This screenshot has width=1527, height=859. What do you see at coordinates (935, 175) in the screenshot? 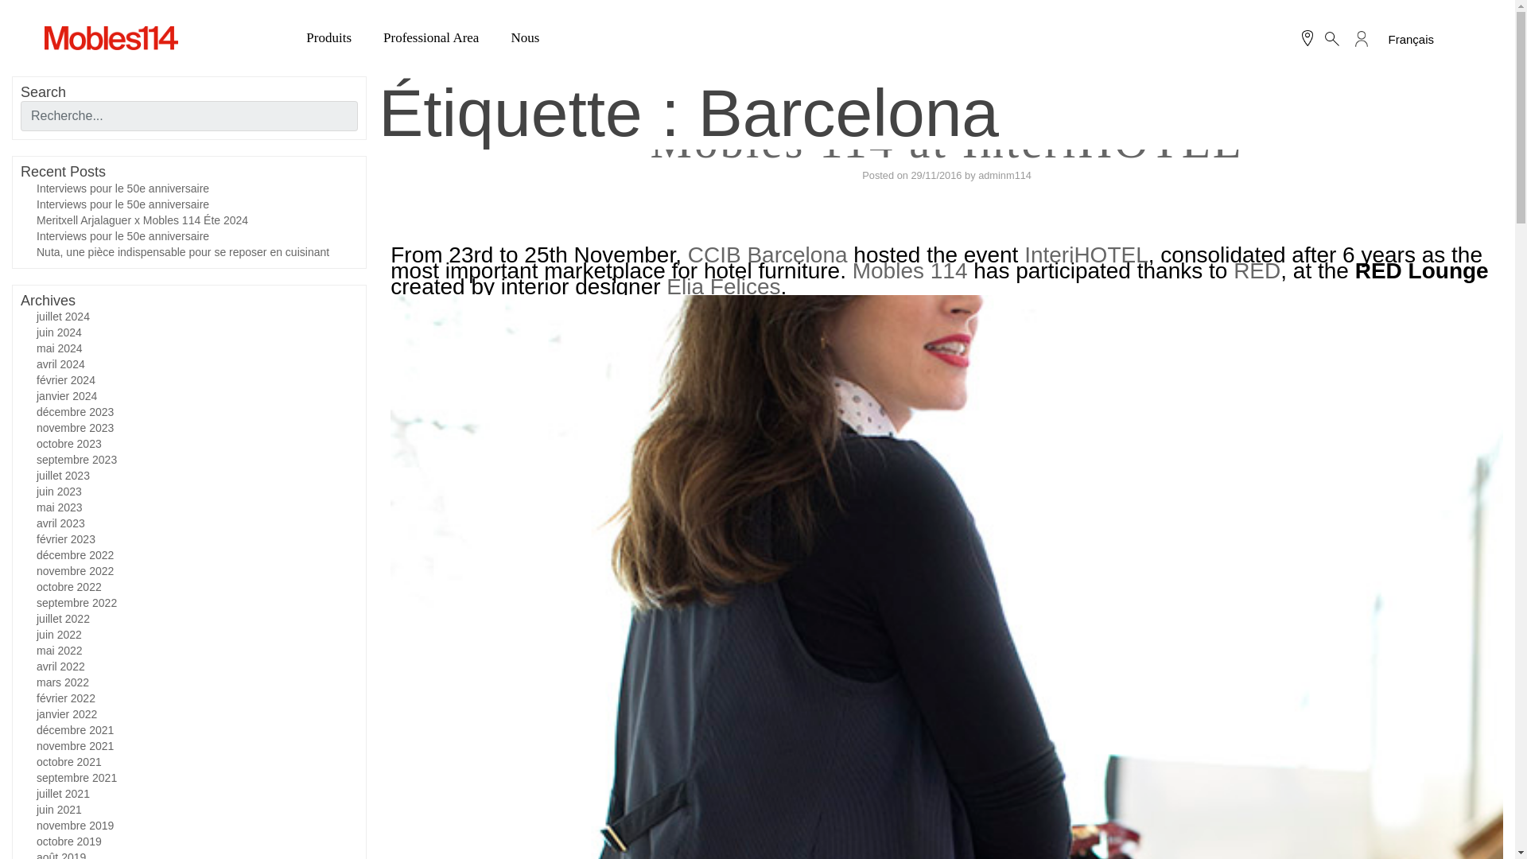
I see `12:00 am` at bounding box center [935, 175].